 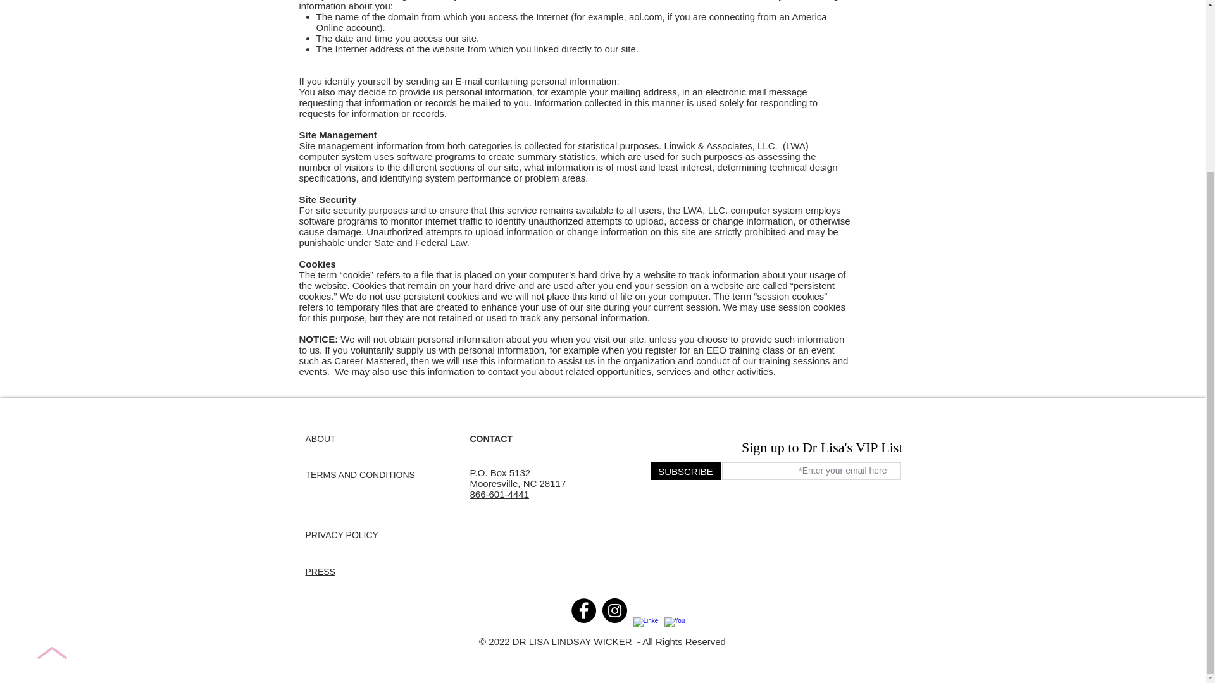 What do you see at coordinates (341, 535) in the screenshot?
I see `PRIVACY POLICY` at bounding box center [341, 535].